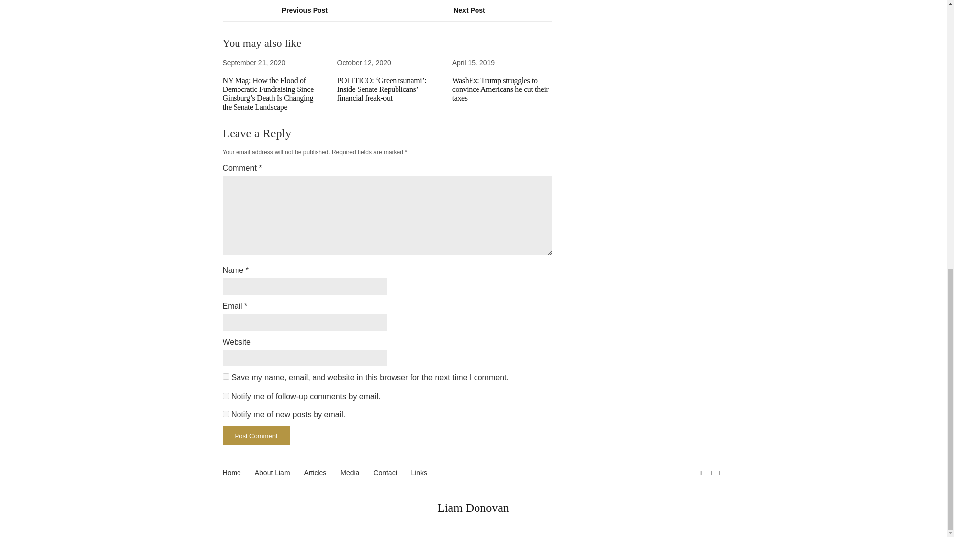 This screenshot has height=537, width=954. I want to click on yes, so click(226, 376).